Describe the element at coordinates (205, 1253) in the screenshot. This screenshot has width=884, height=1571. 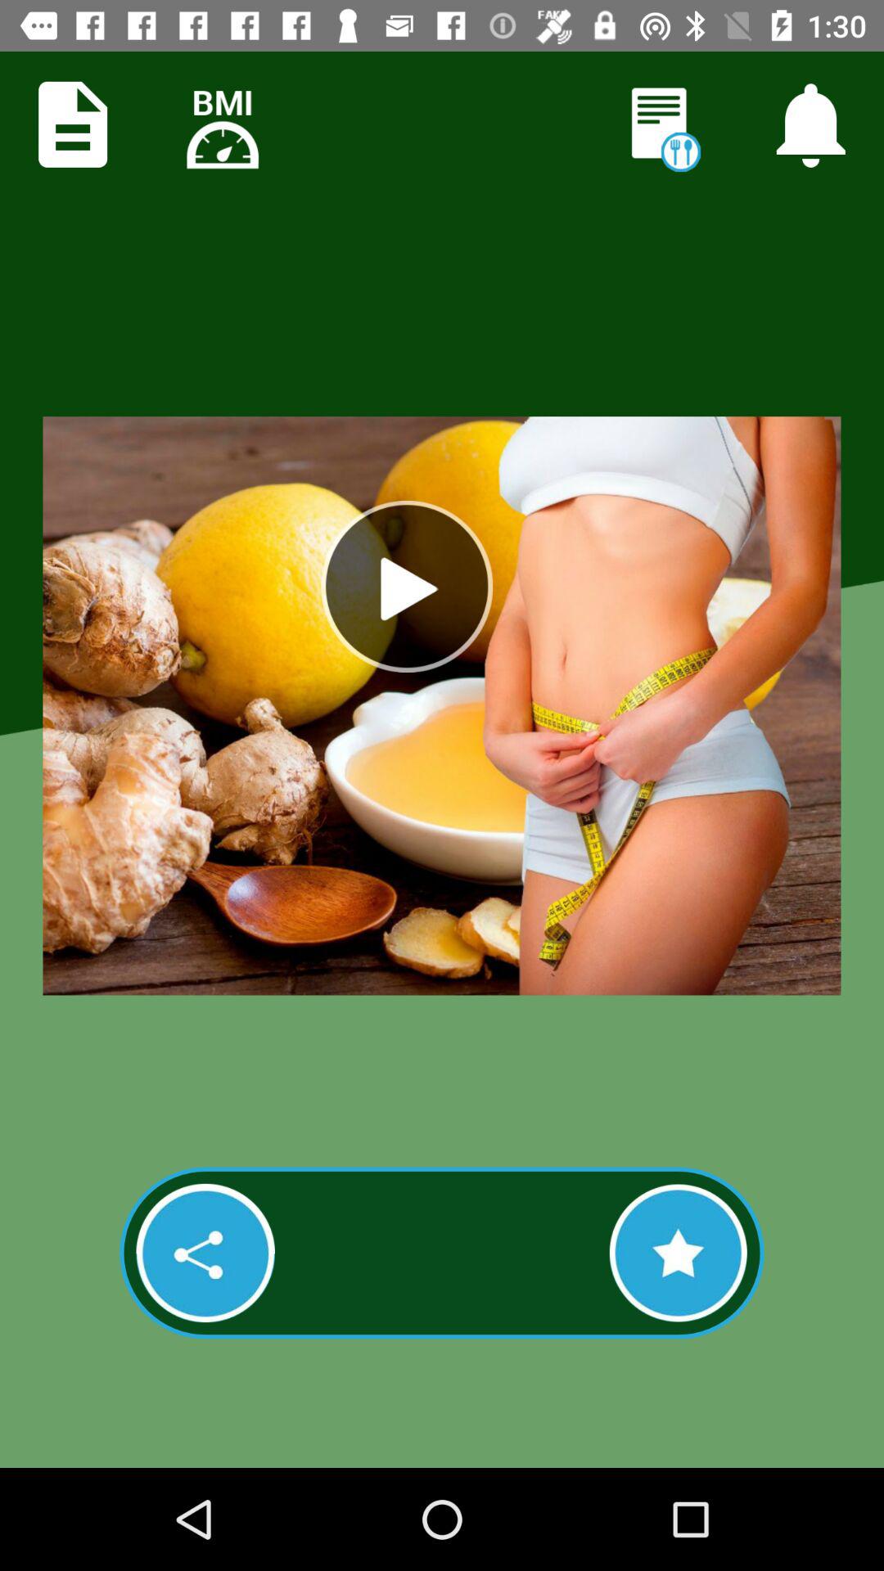
I see `for share` at that location.